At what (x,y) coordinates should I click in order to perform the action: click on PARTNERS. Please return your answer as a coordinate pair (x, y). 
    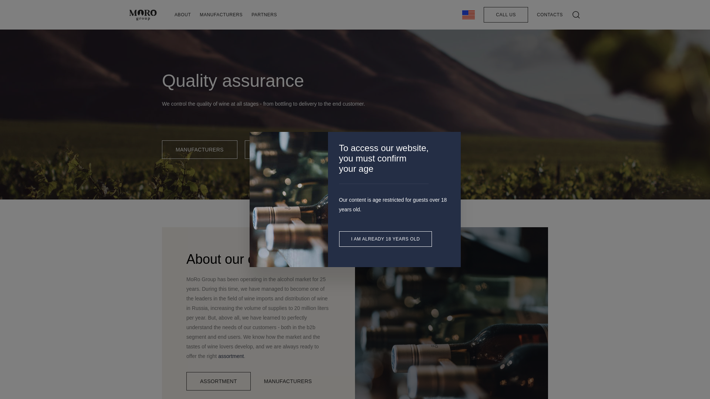
    Looking at the image, I should click on (264, 15).